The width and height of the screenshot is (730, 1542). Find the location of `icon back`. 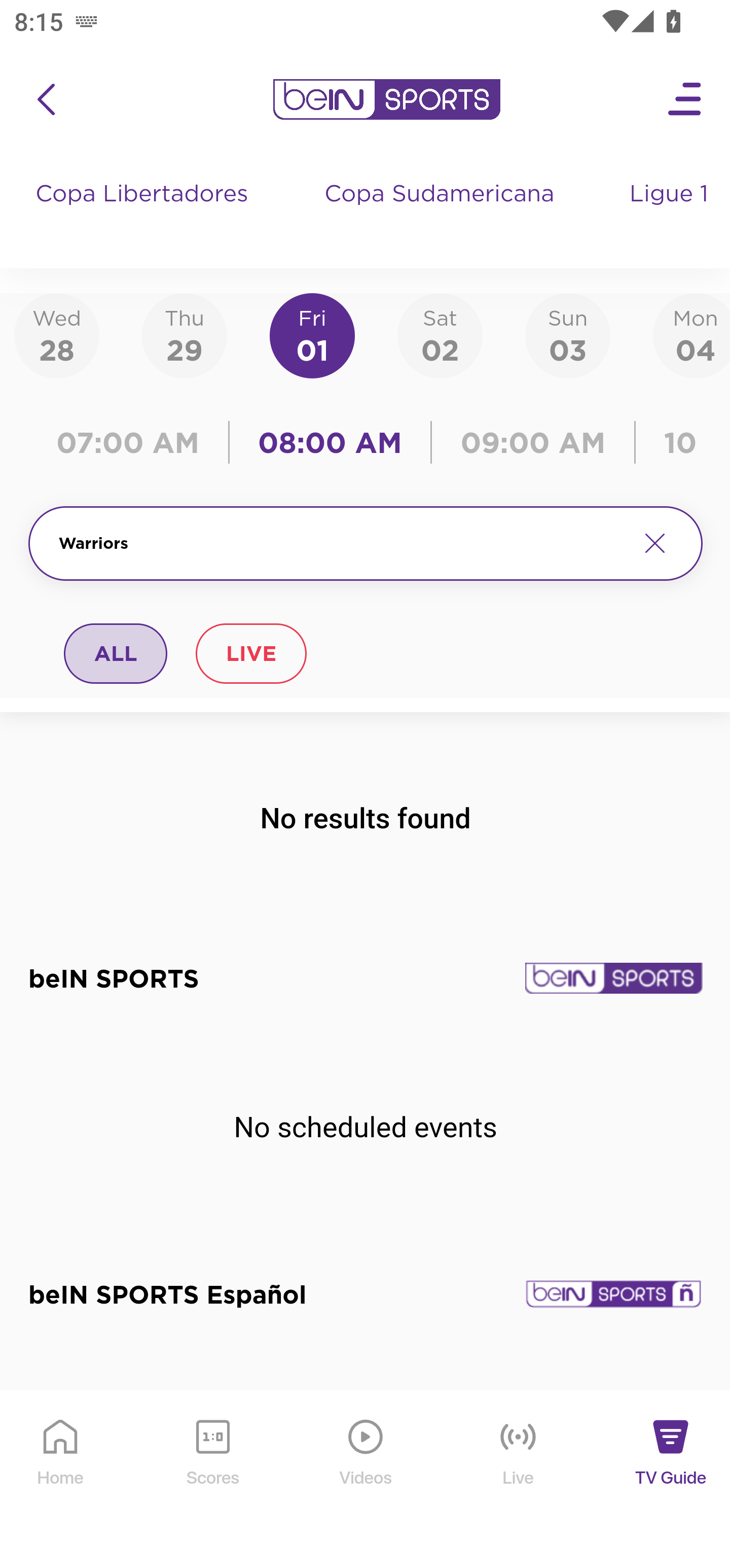

icon back is located at coordinates (46, 99).